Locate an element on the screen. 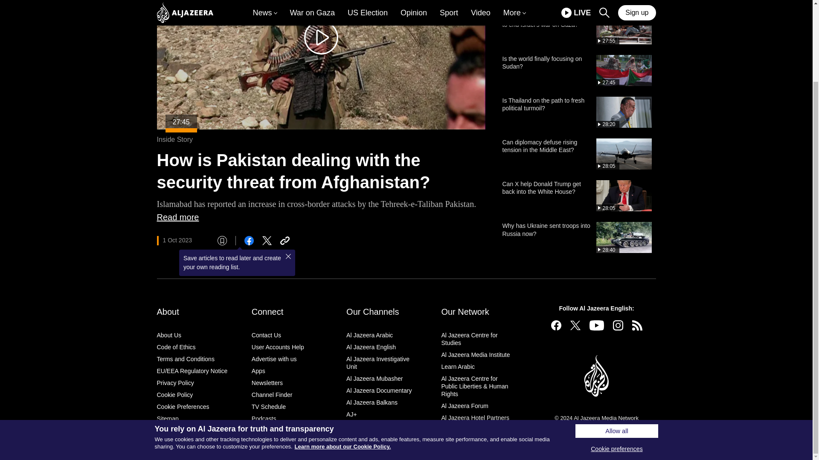 This screenshot has width=819, height=460. Read more is located at coordinates (178, 217).